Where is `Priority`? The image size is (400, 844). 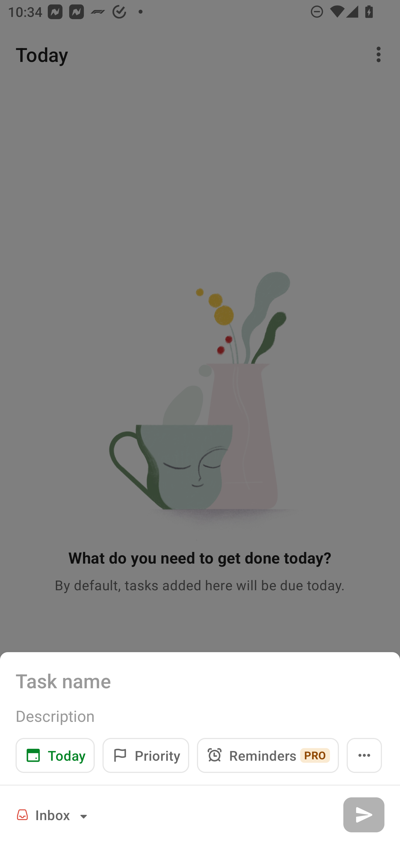
Priority is located at coordinates (146, 755).